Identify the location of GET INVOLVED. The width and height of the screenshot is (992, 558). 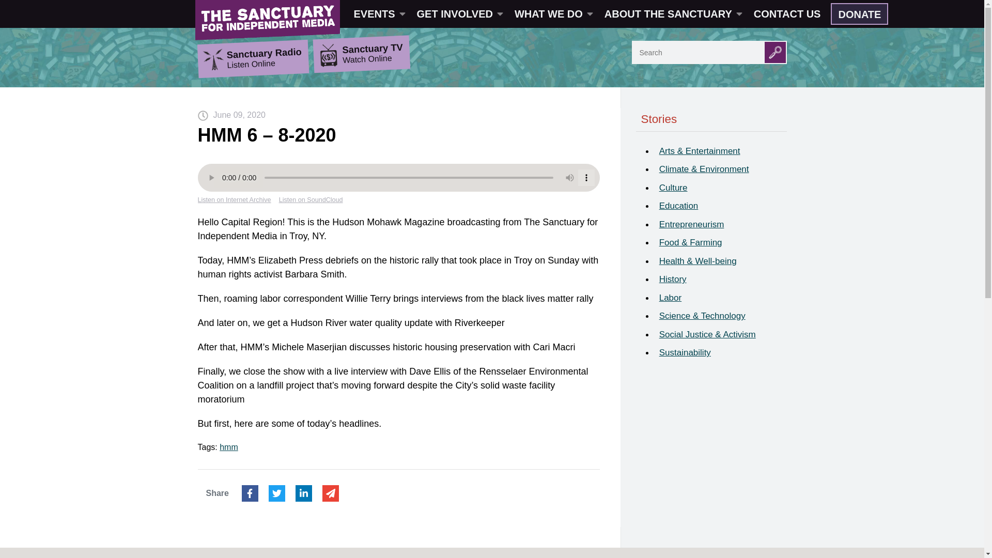
(459, 13).